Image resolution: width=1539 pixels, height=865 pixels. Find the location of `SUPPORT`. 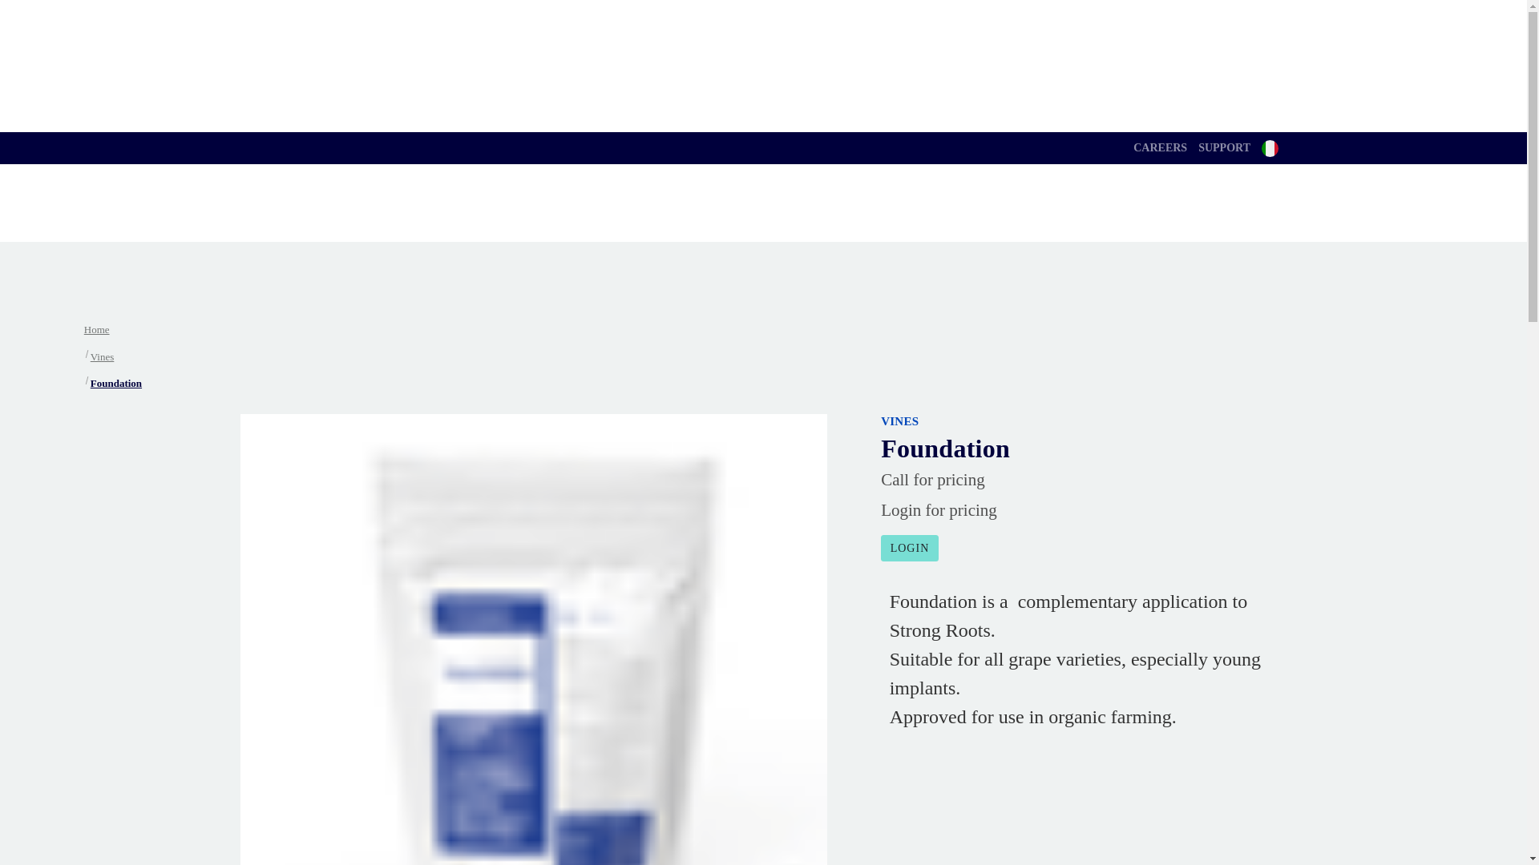

SUPPORT is located at coordinates (1224, 147).